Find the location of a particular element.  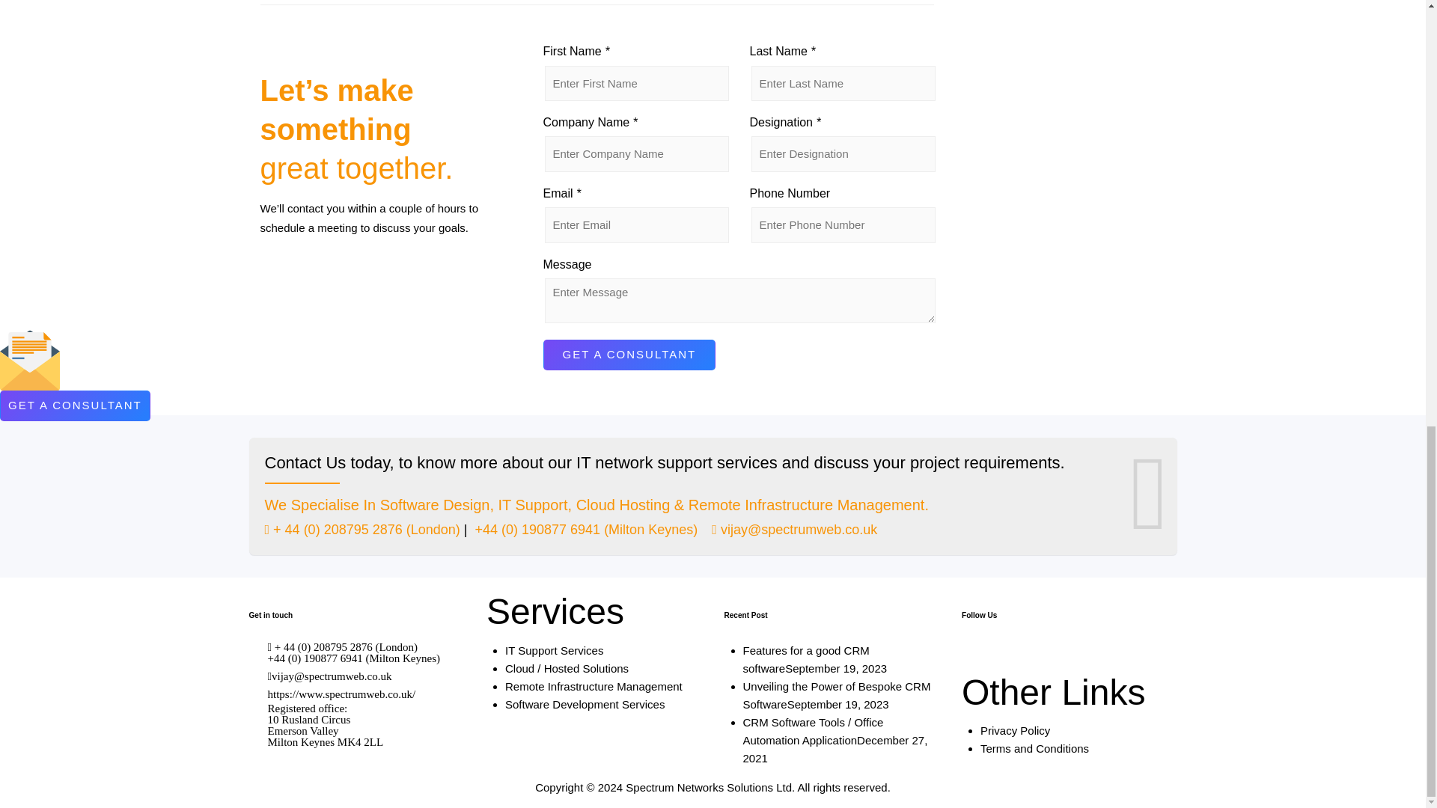

YouTube is located at coordinates (1001, 657).